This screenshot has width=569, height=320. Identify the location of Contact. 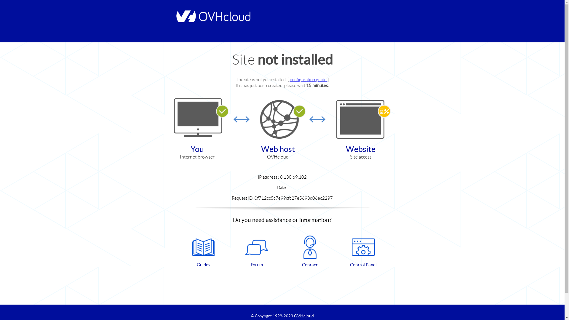
(310, 252).